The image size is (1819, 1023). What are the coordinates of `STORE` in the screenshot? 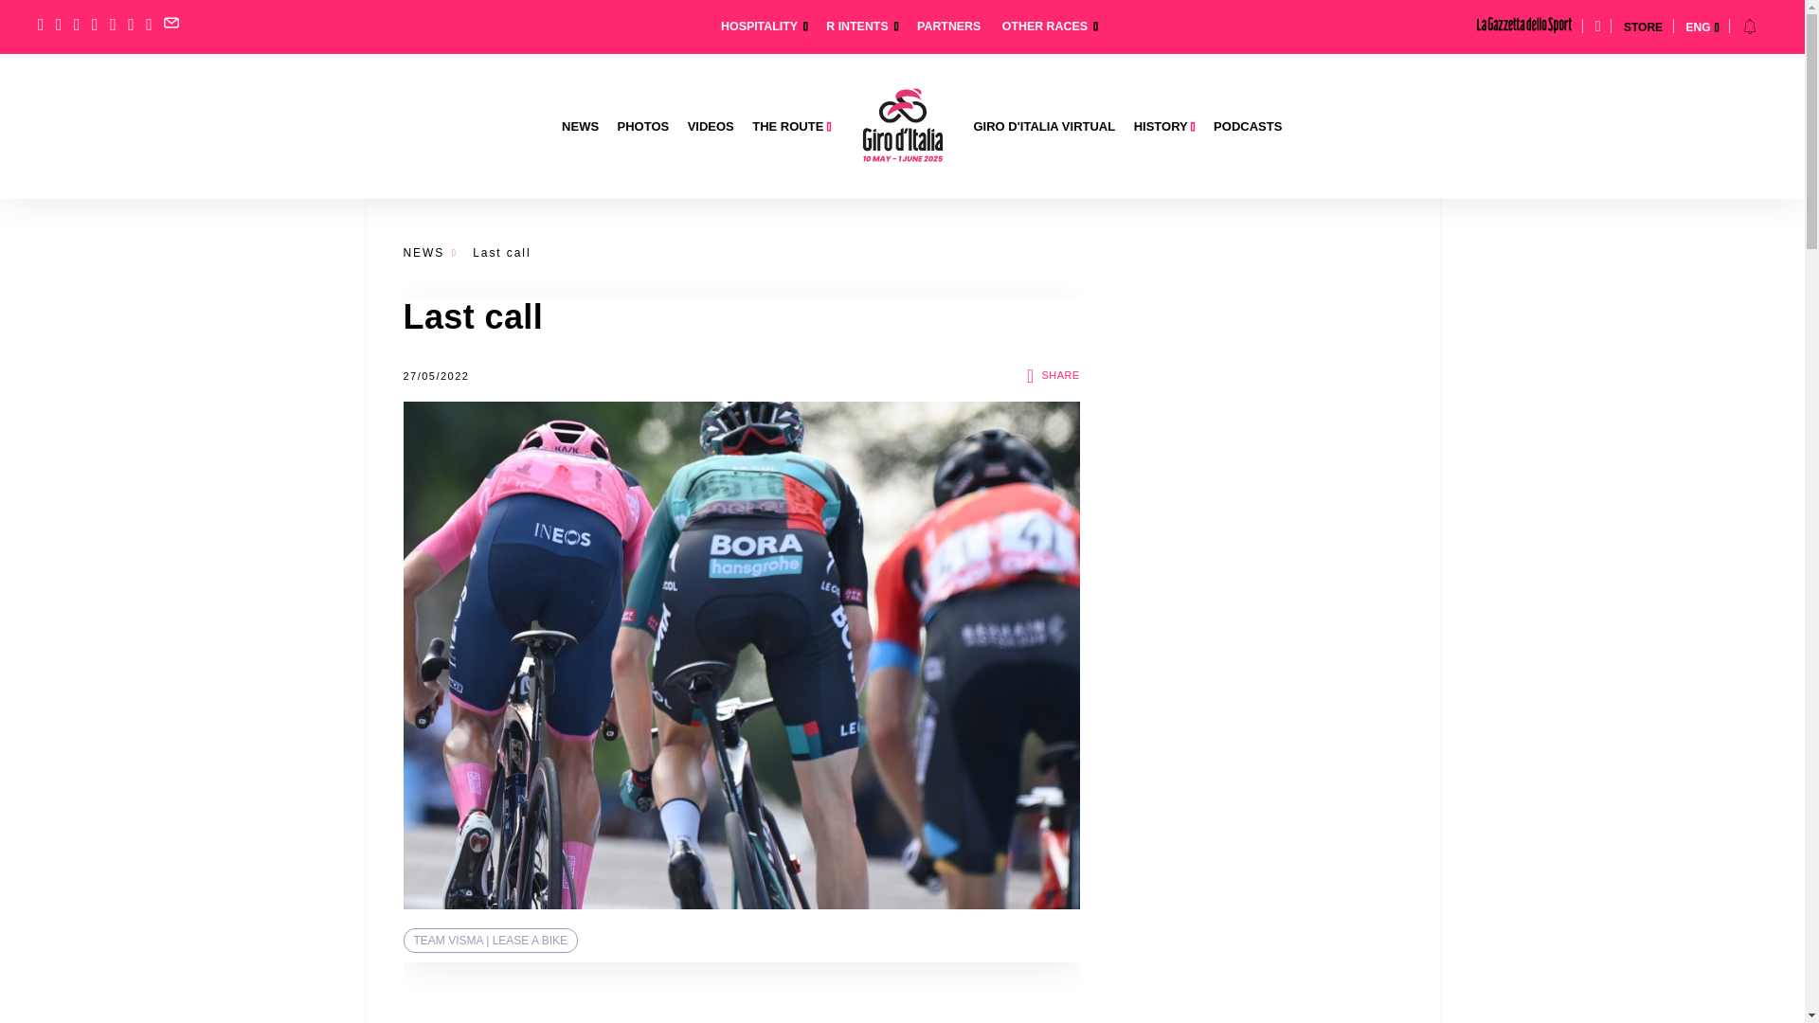 It's located at (1643, 27).